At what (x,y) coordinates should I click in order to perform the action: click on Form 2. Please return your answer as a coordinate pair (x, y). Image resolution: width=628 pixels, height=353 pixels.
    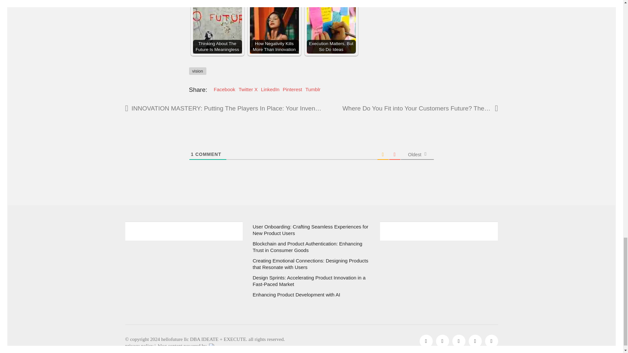
    Looking at the image, I should click on (439, 268).